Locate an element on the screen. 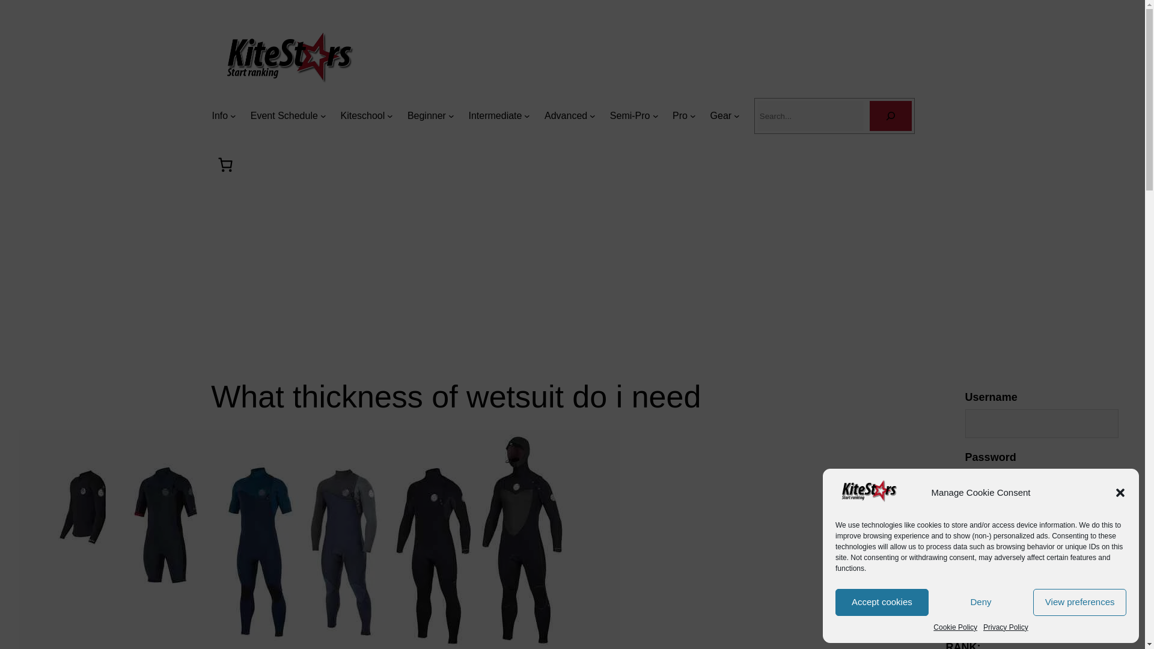 Image resolution: width=1154 pixels, height=649 pixels. Kiteschool is located at coordinates (362, 116).